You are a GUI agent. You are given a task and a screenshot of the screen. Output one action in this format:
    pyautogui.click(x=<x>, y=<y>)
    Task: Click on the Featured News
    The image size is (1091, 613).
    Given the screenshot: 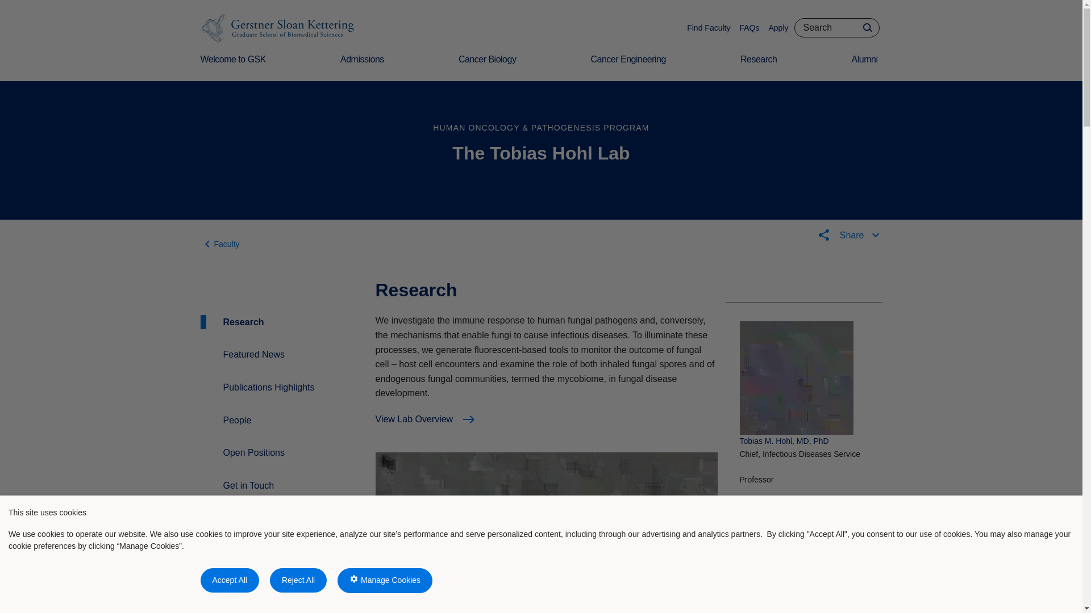 What is the action you would take?
    pyautogui.click(x=253, y=355)
    